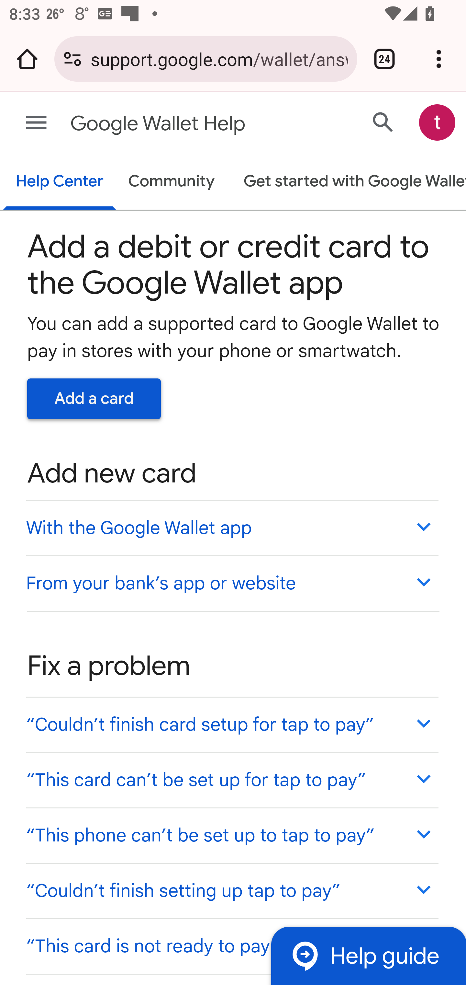 The width and height of the screenshot is (466, 985). I want to click on Open the home page, so click(27, 59).